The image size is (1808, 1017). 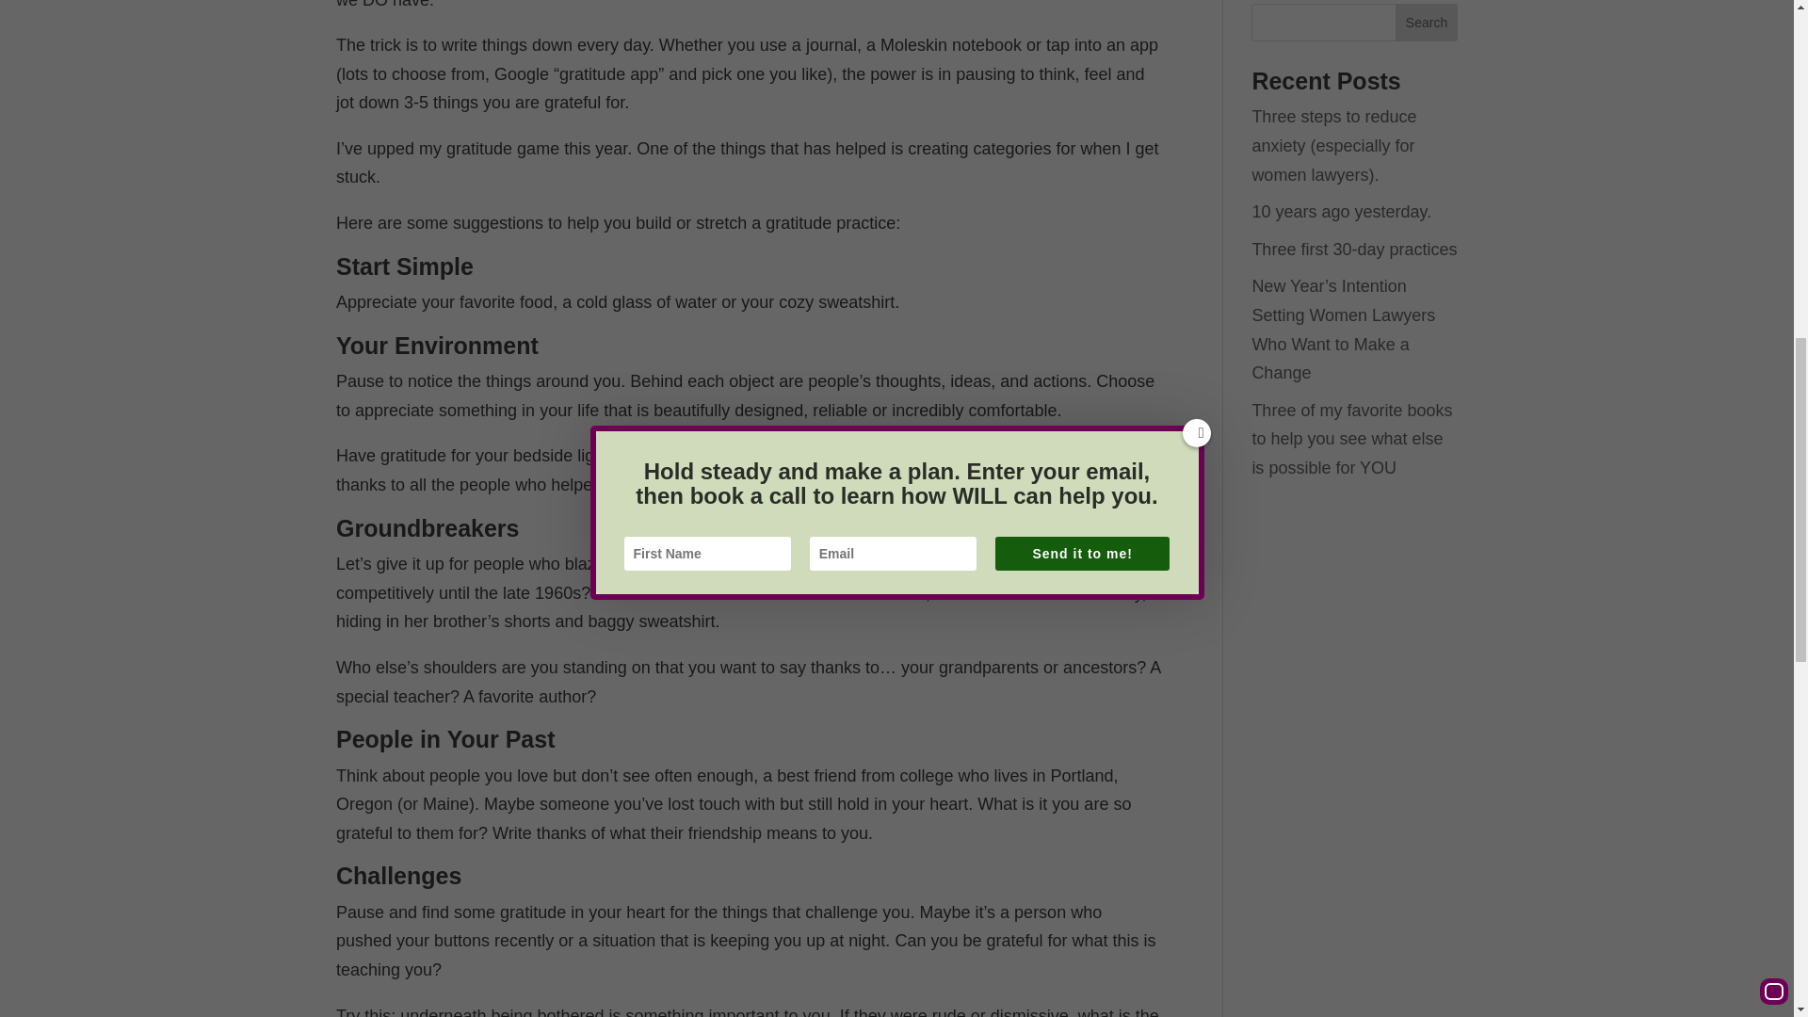 I want to click on Search, so click(x=1426, y=23).